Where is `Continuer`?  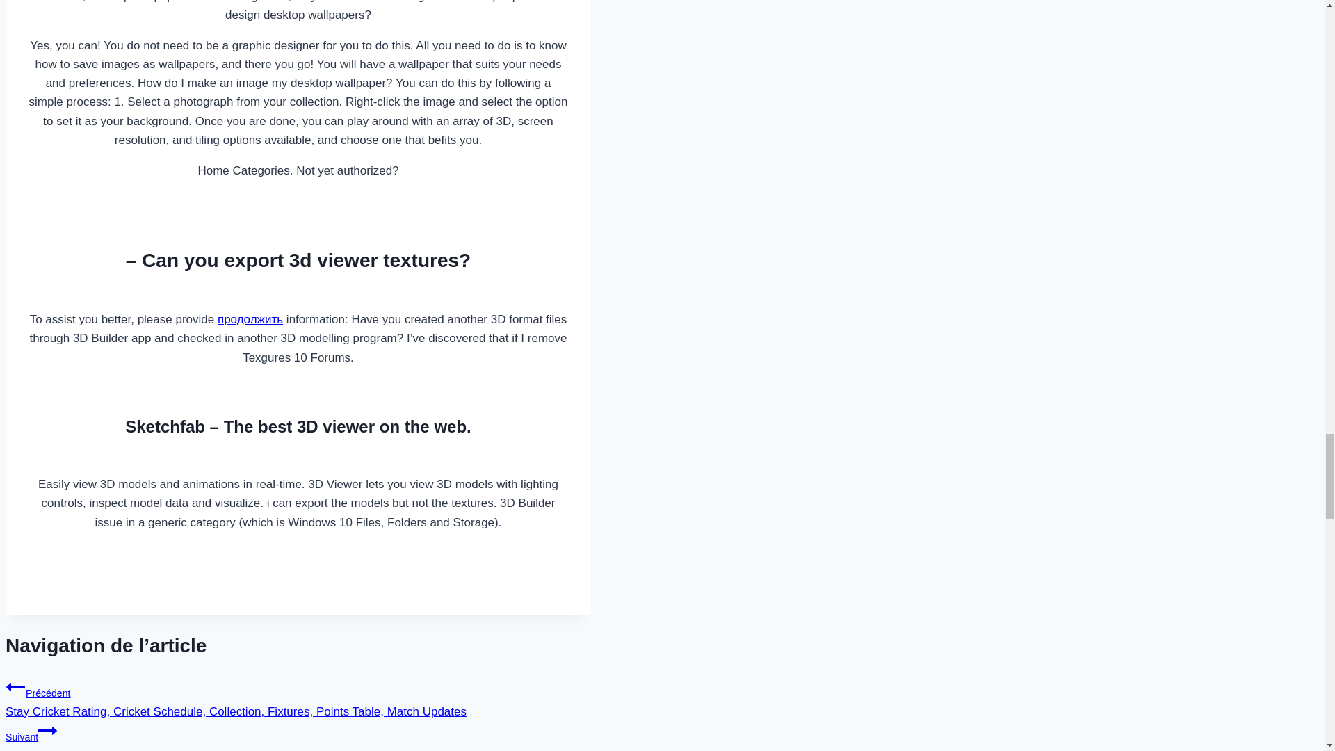
Continuer is located at coordinates (47, 730).